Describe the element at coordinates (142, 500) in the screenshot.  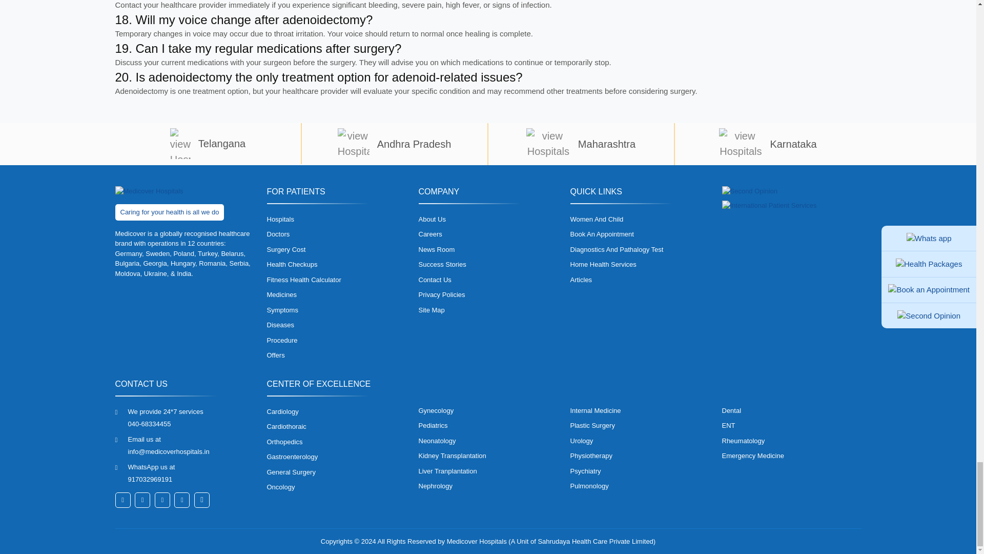
I see `Tweet us on Twitter` at that location.